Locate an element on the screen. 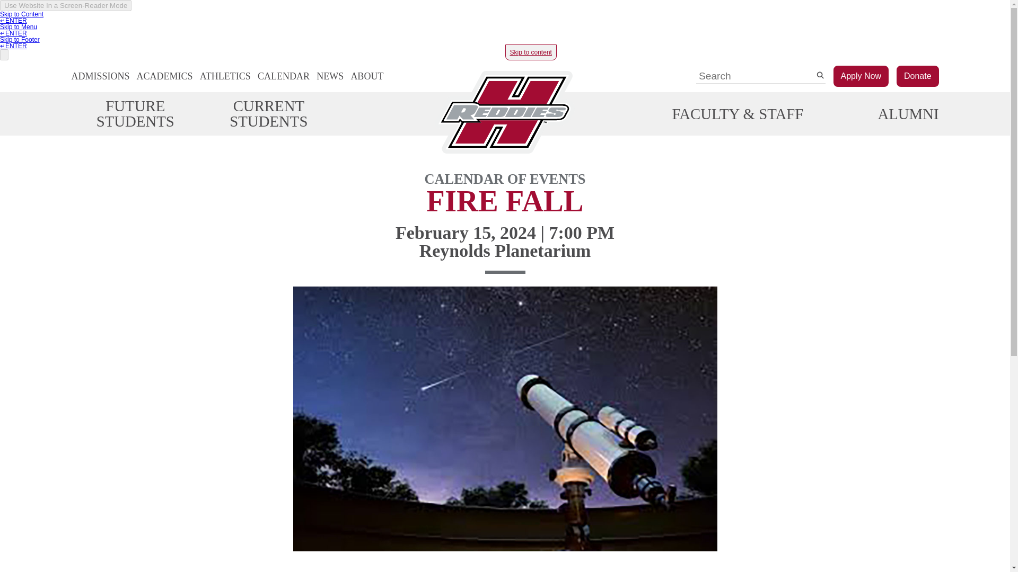 The width and height of the screenshot is (1018, 572). NEWS is located at coordinates (330, 76).